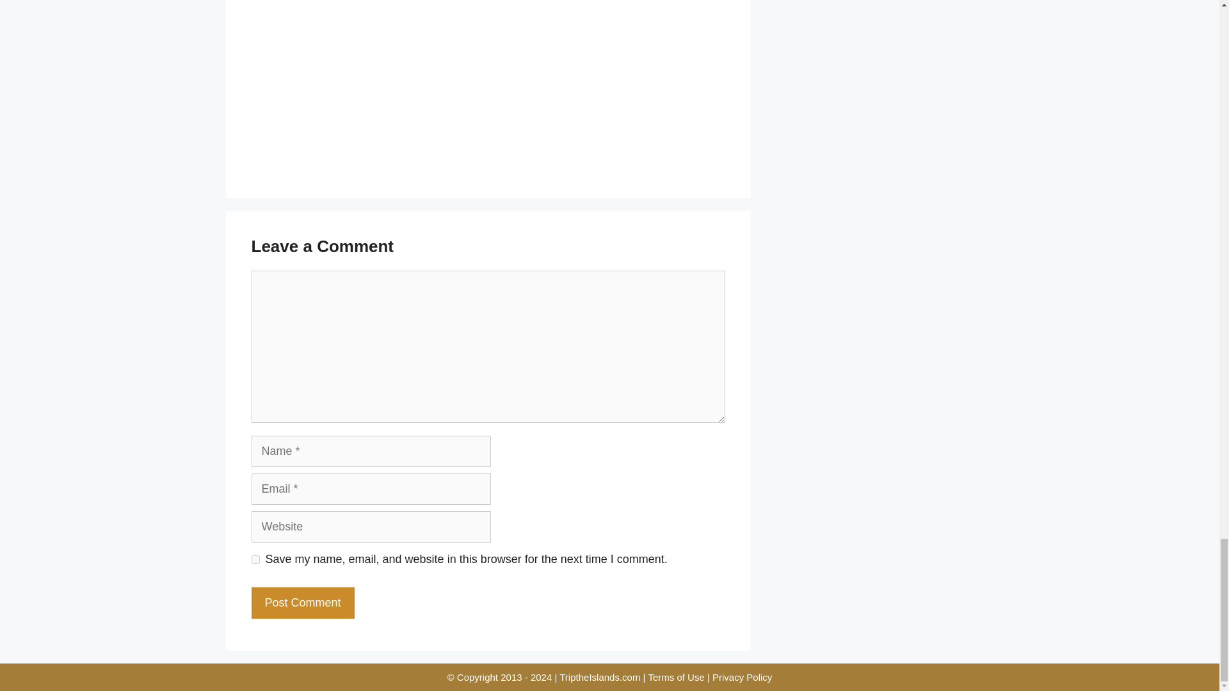 The height and width of the screenshot is (691, 1229). Describe the element at coordinates (255, 559) in the screenshot. I see `yes` at that location.